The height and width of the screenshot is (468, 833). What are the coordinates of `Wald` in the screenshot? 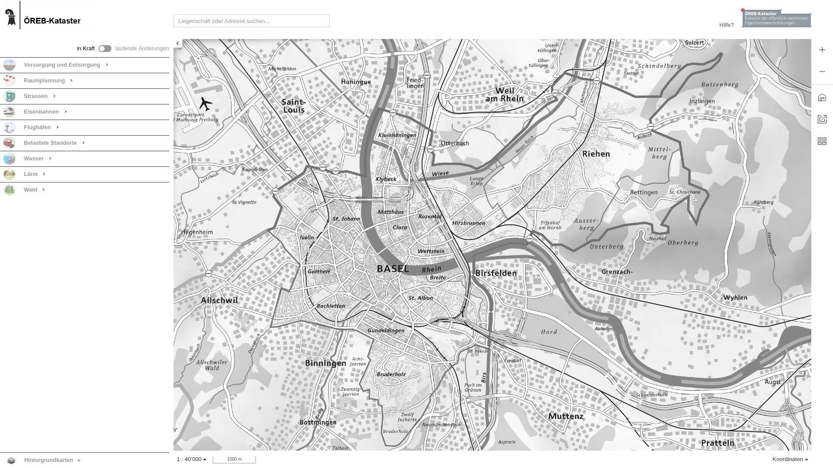 It's located at (30, 190).